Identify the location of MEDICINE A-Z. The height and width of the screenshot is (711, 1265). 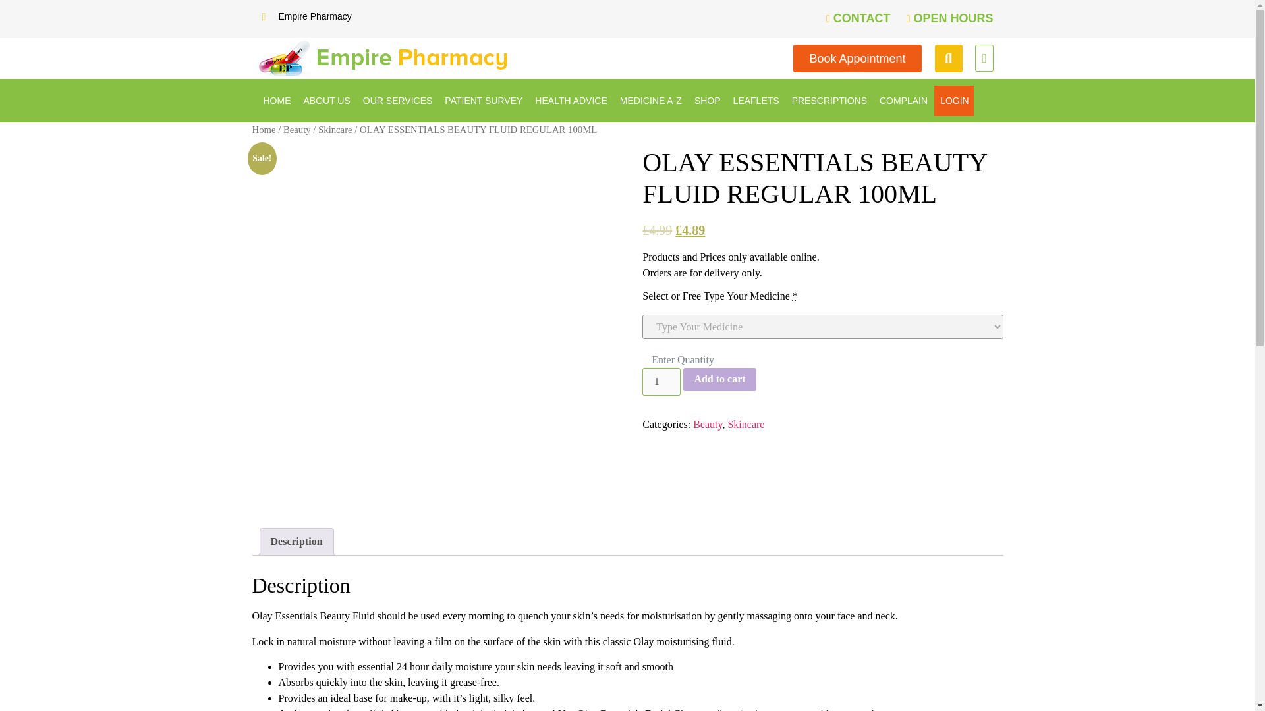
(651, 100).